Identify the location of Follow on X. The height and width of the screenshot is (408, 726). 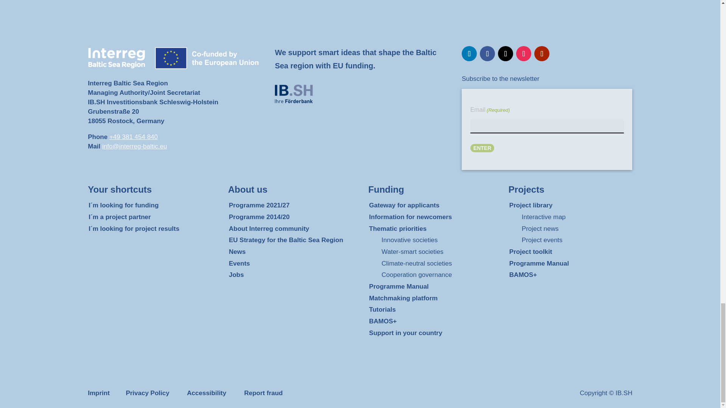
(506, 54).